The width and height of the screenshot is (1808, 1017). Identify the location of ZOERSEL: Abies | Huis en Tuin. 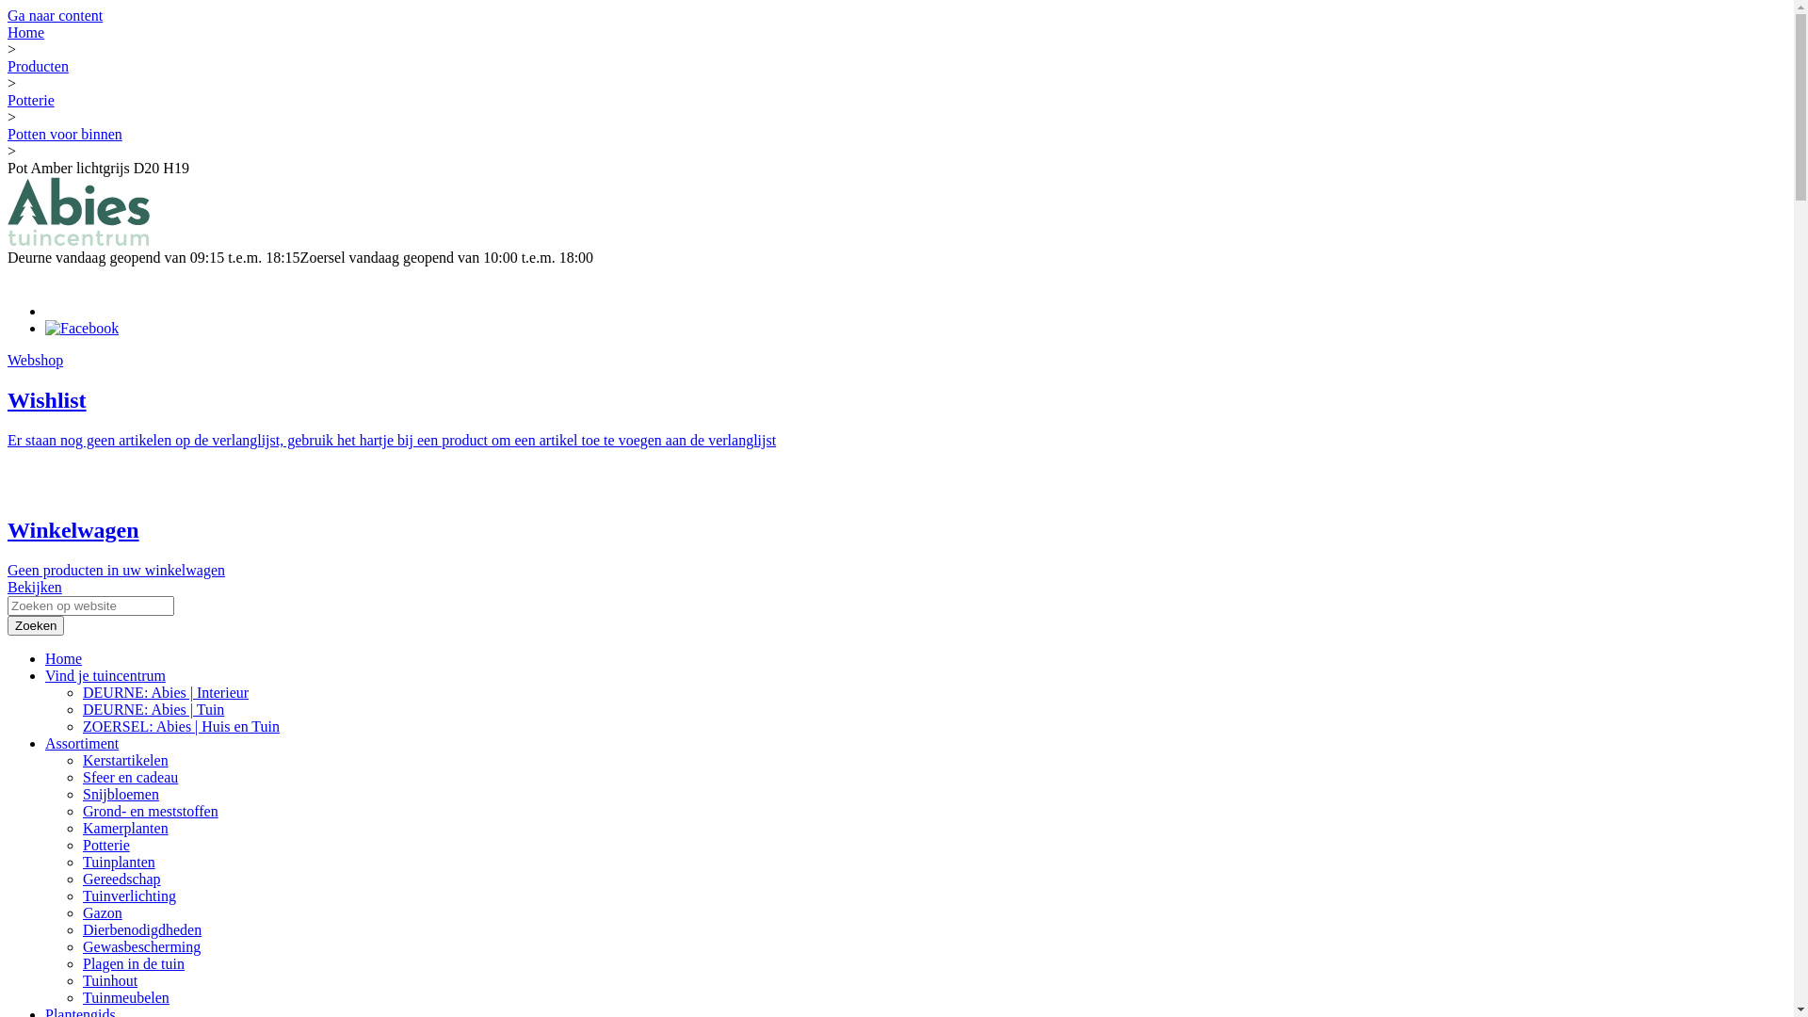
(181, 727).